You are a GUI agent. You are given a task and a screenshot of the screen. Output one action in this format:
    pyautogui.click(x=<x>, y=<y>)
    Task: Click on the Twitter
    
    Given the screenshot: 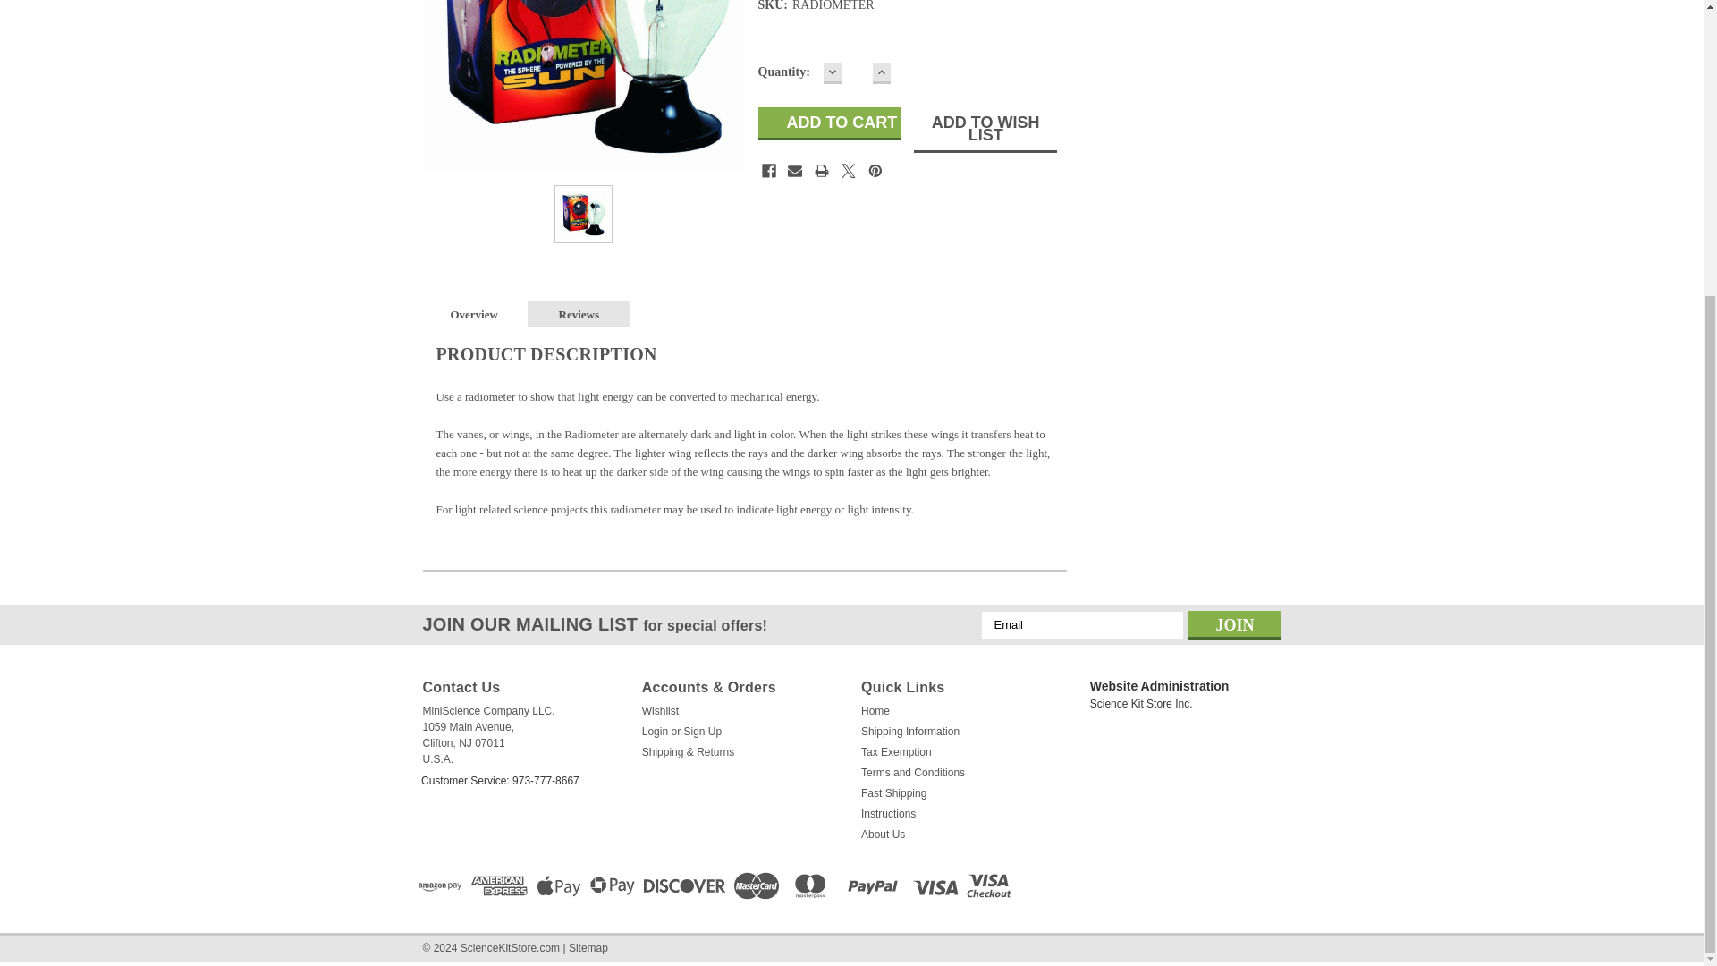 What is the action you would take?
    pyautogui.click(x=848, y=170)
    